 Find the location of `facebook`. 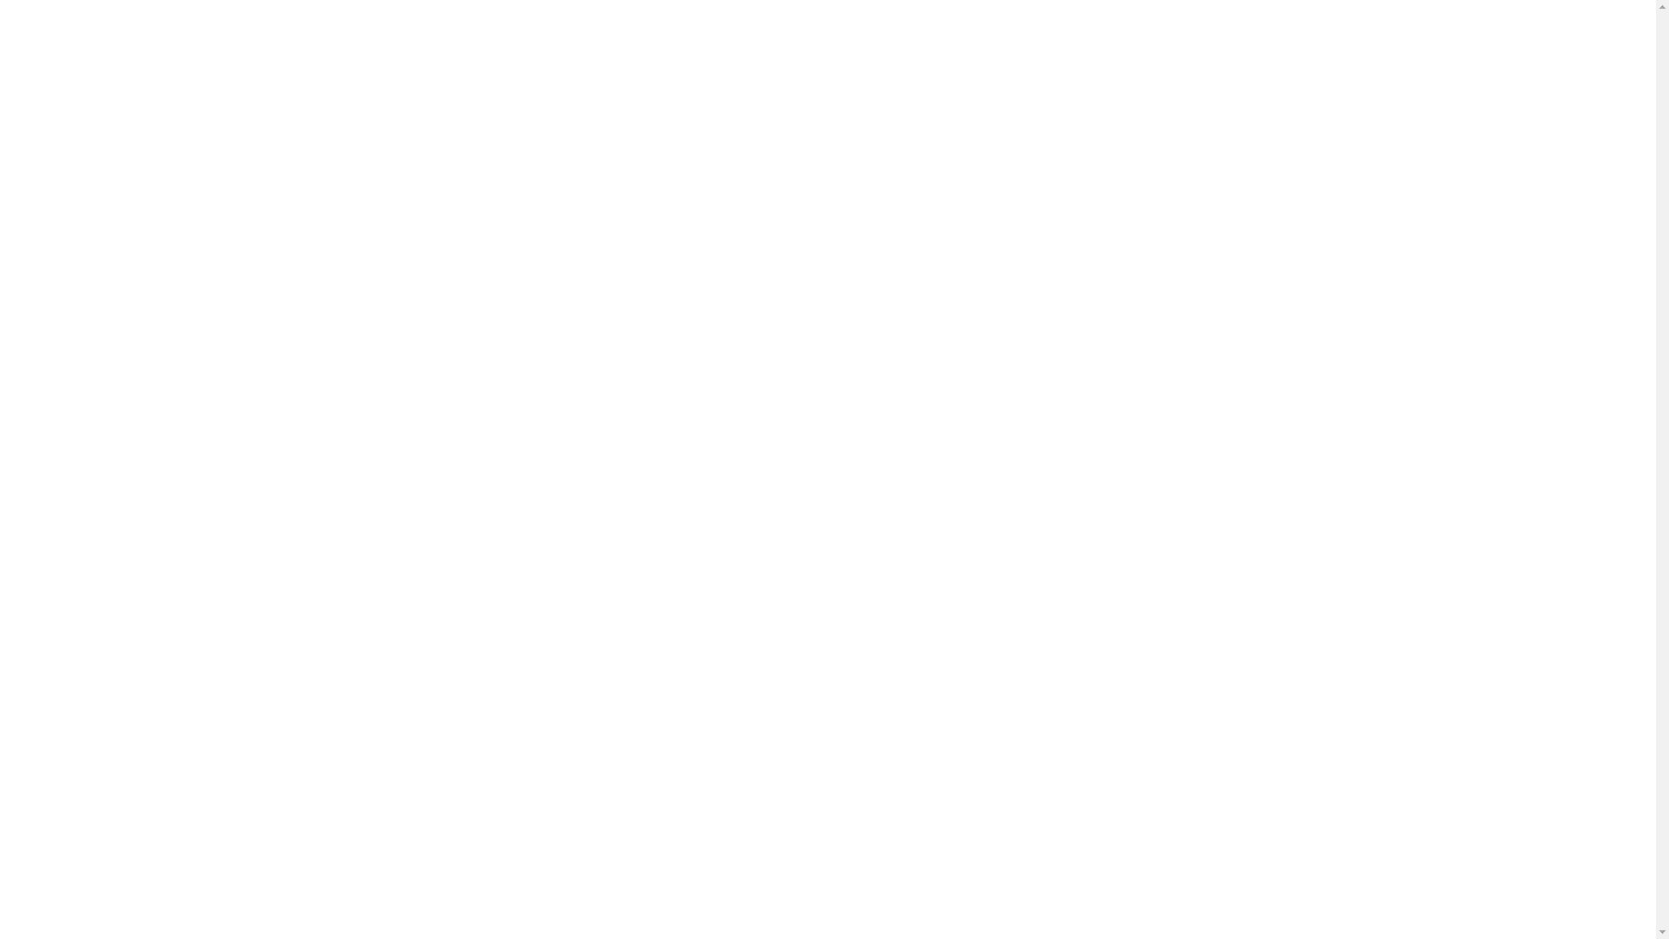

facebook is located at coordinates (1365, 909).